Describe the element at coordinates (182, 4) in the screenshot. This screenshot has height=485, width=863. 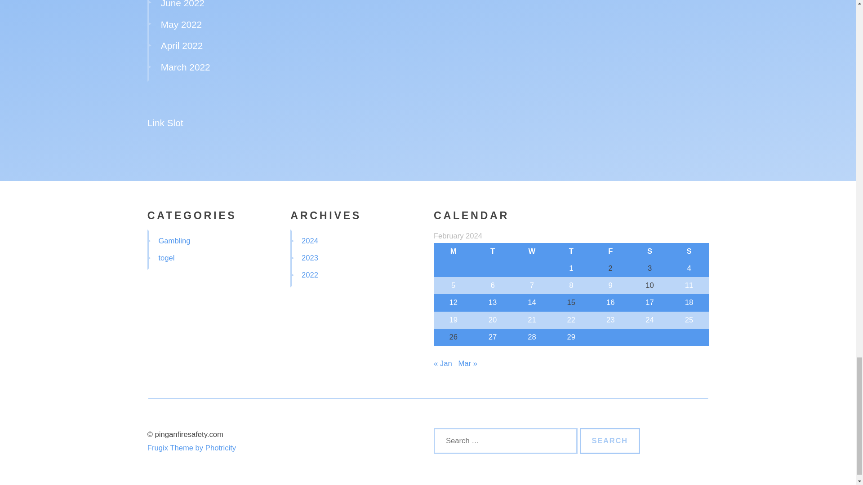
I see `June 2022` at that location.